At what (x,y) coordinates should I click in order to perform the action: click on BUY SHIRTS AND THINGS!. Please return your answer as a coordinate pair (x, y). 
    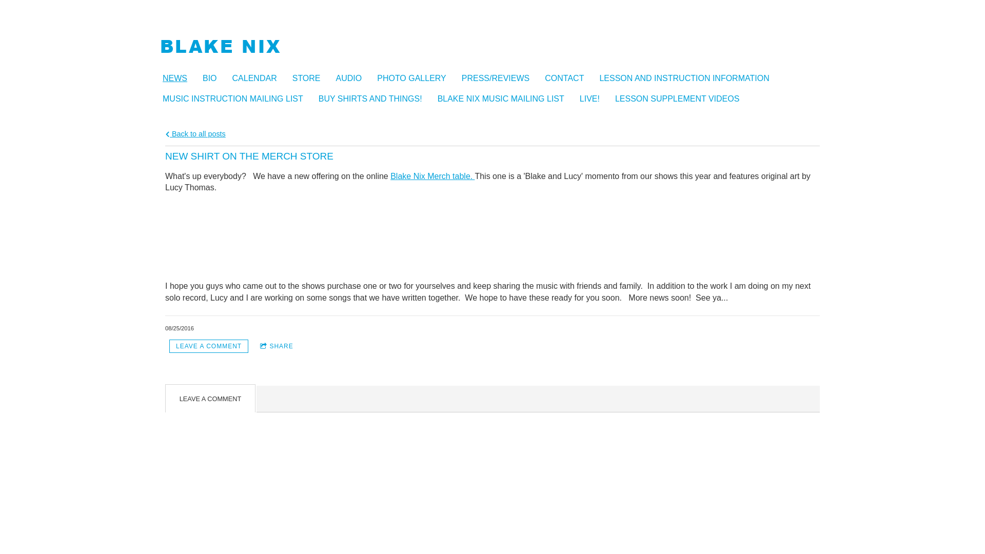
    Looking at the image, I should click on (376, 99).